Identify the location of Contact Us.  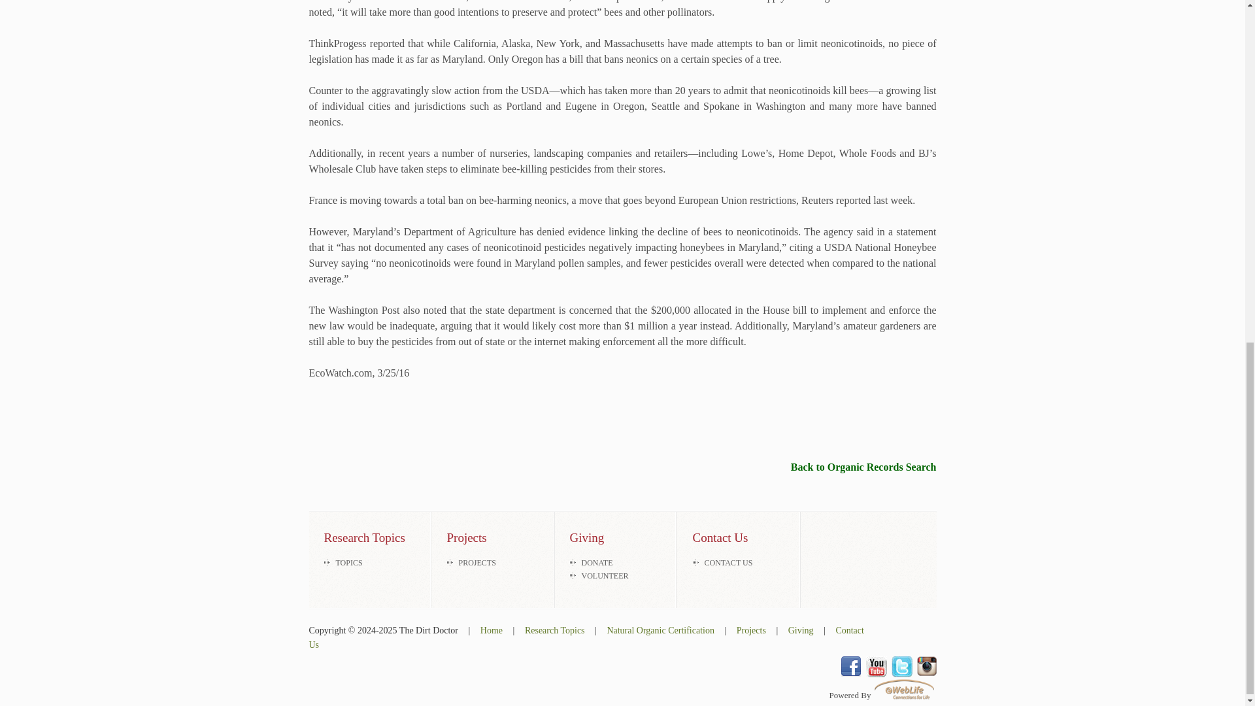
(586, 637).